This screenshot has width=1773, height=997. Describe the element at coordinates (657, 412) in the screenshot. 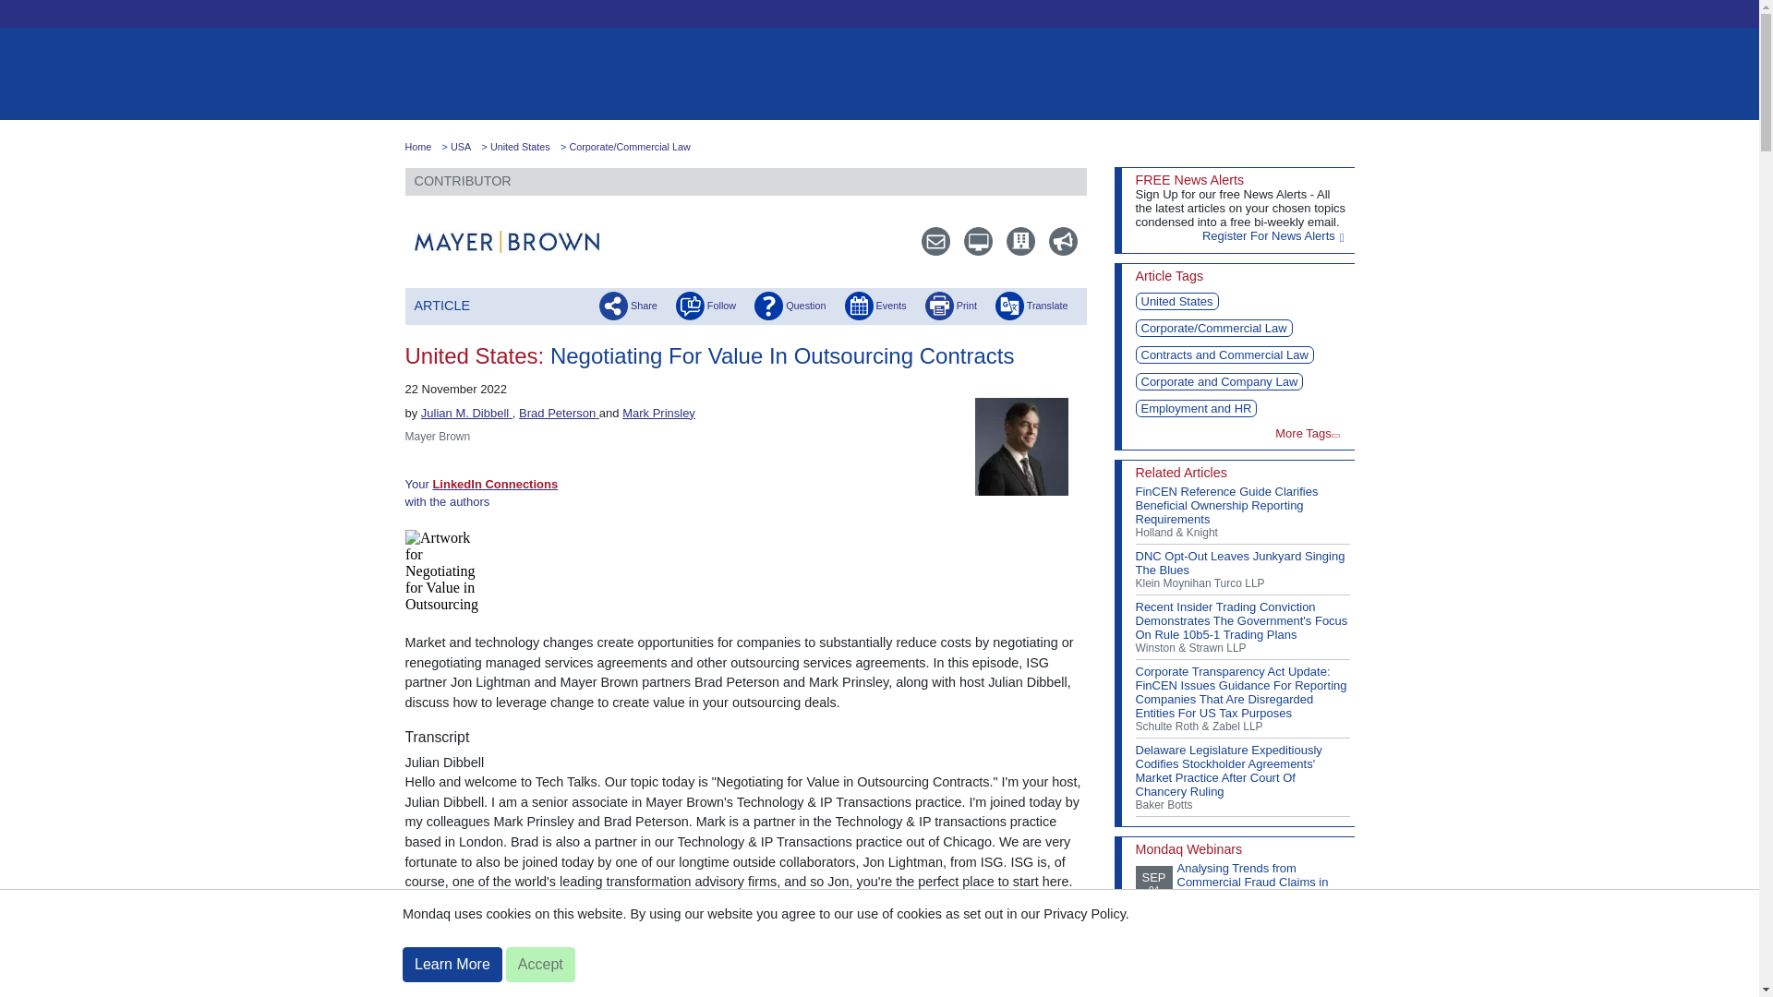

I see `Mark Prinsley` at that location.